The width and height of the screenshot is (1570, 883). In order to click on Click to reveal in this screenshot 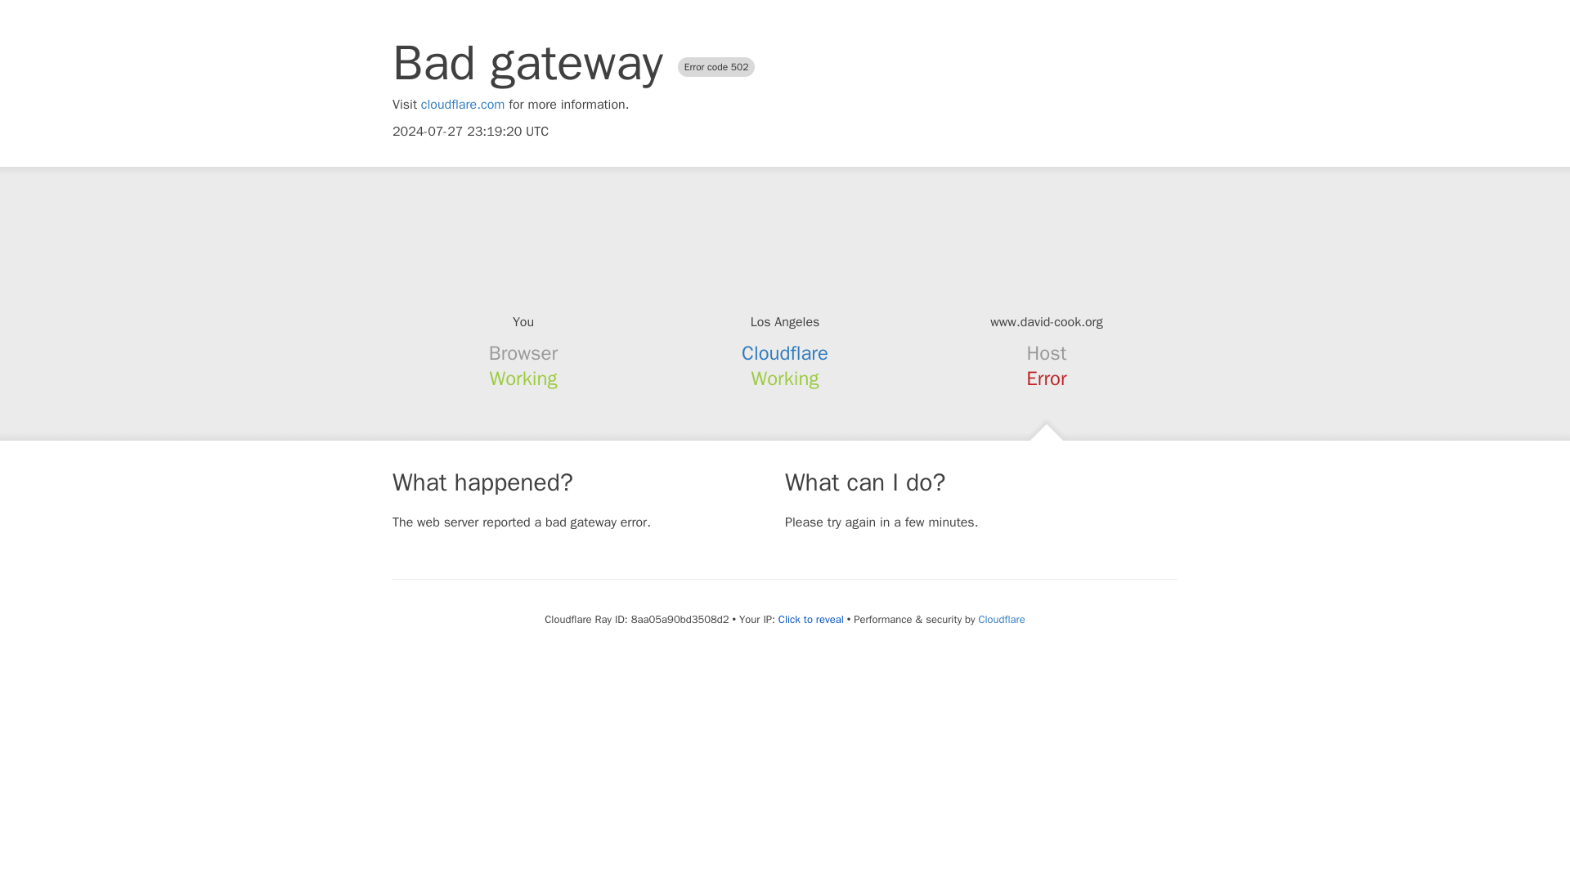, I will do `click(811, 620)`.